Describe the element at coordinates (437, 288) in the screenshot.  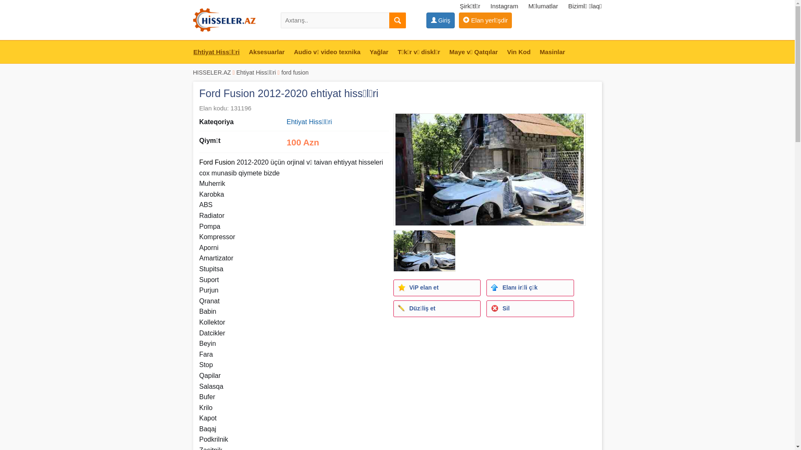
I see `ViP elan et` at that location.